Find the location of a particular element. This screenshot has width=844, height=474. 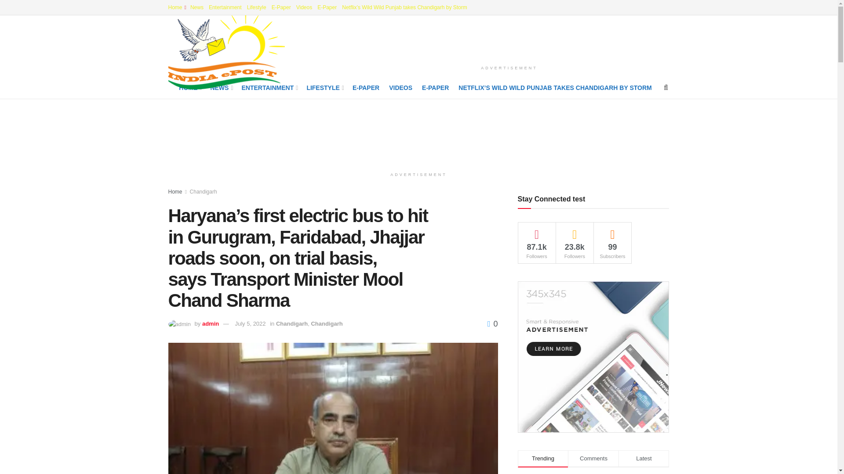

Videos is located at coordinates (304, 7).